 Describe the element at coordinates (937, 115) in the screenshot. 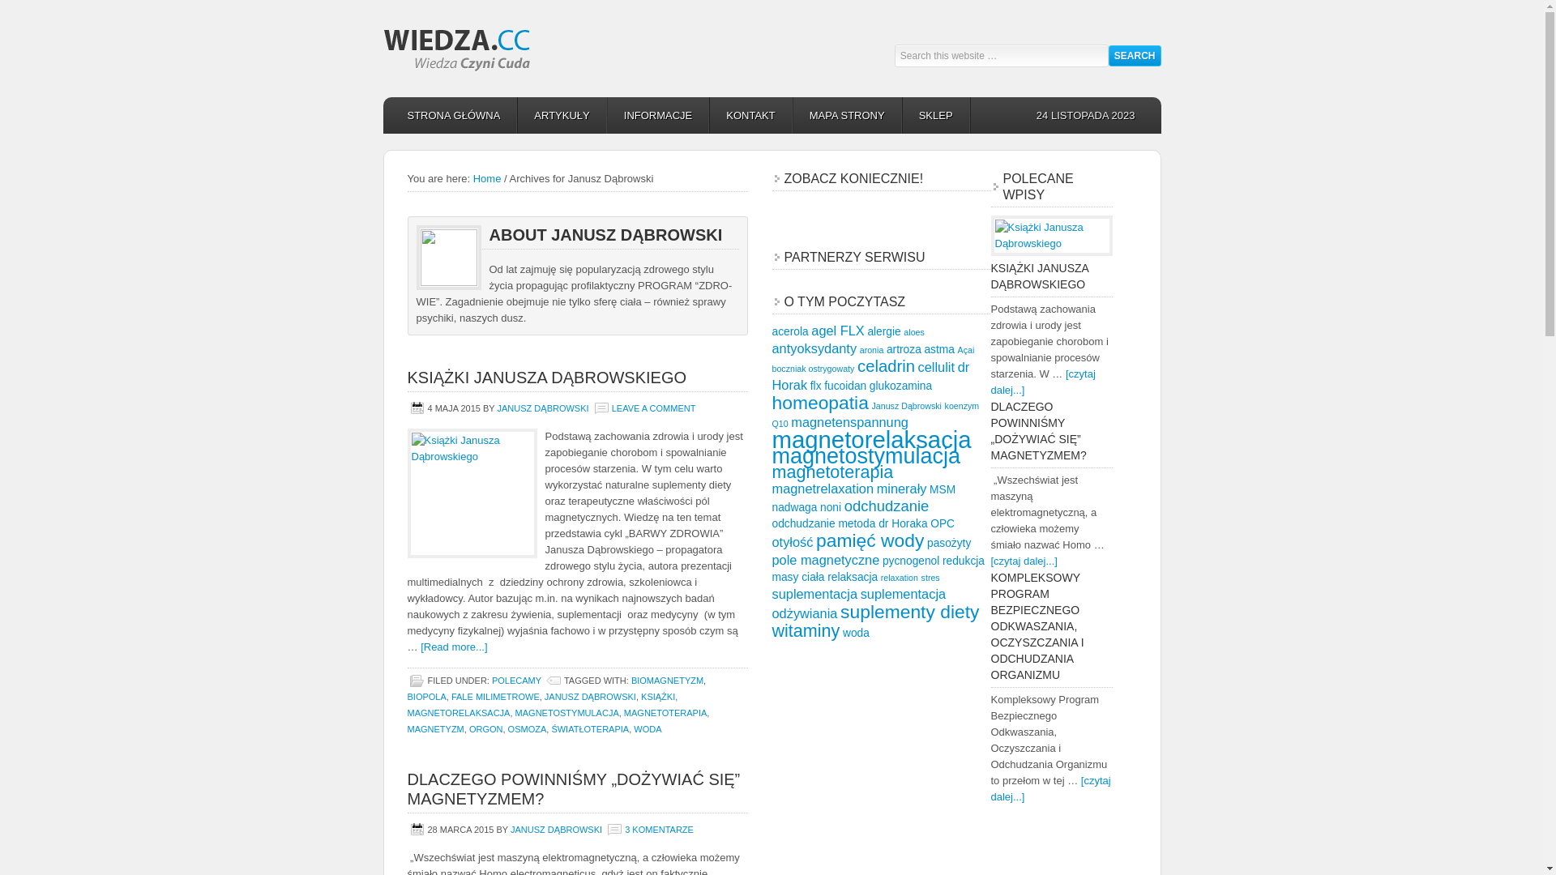

I see `SKLEP` at that location.